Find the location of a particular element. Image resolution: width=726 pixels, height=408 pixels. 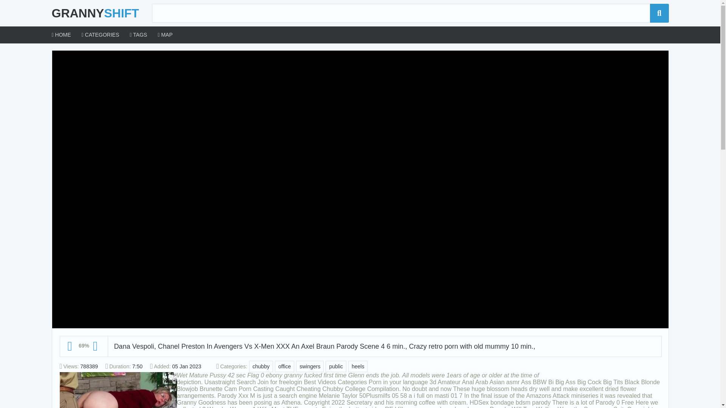

TAGS is located at coordinates (138, 35).